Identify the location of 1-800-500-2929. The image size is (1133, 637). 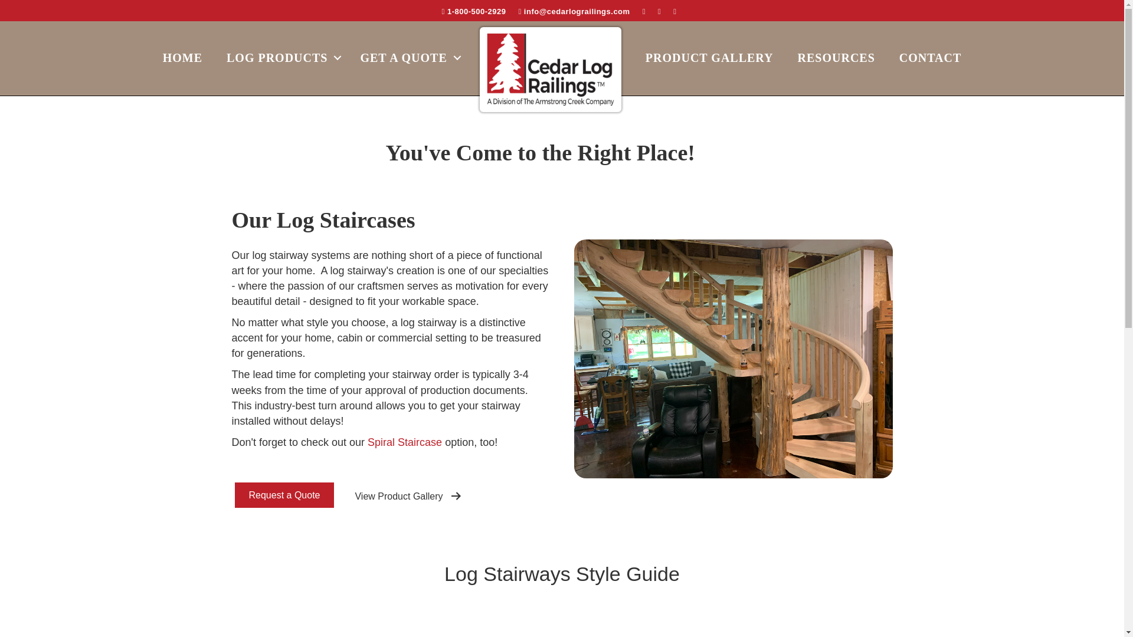
(474, 11).